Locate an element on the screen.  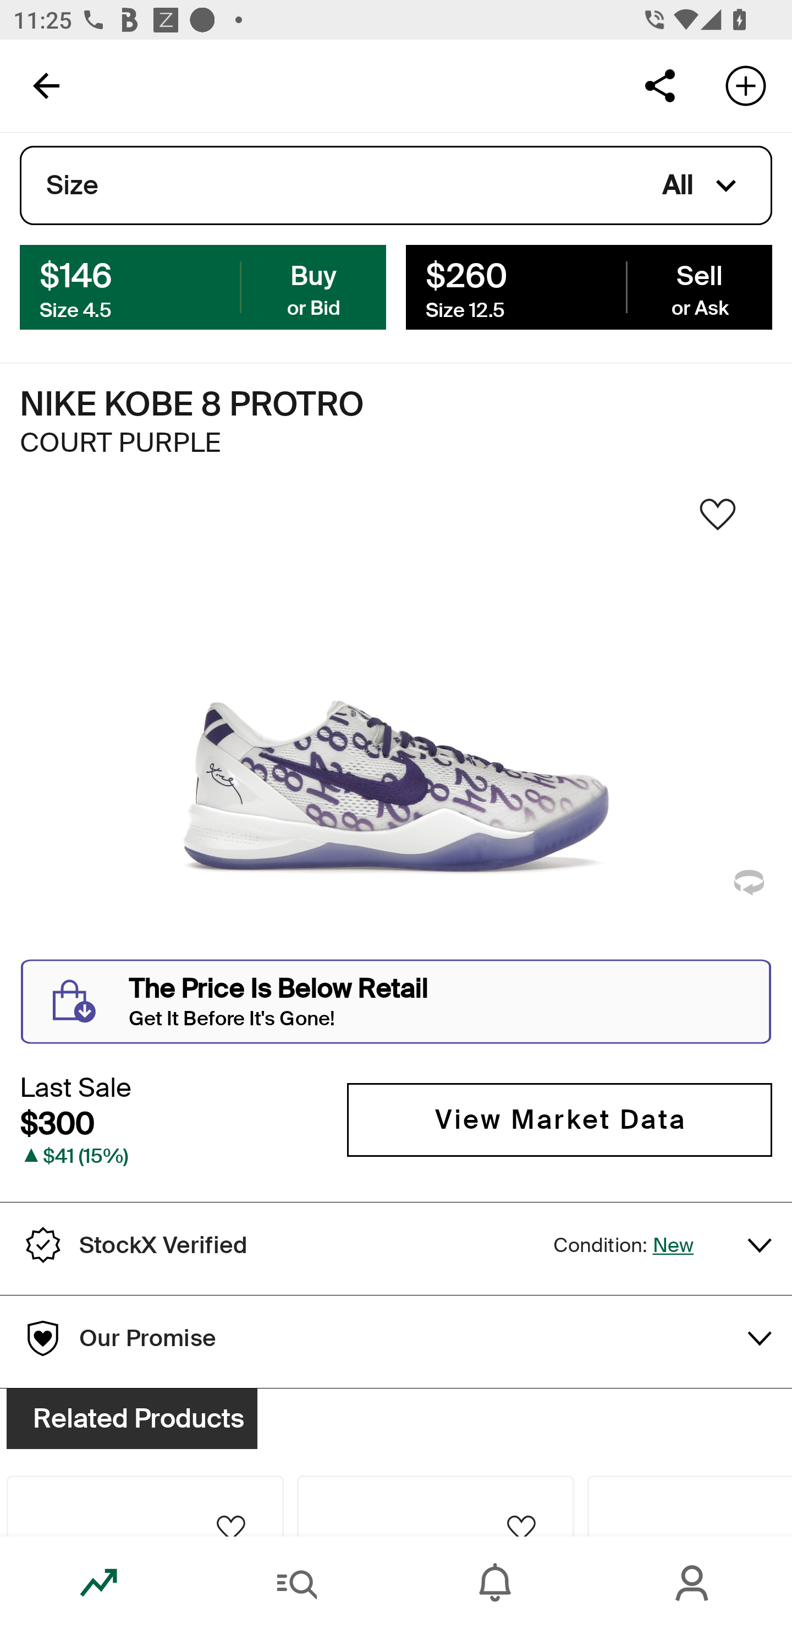
Inbox is located at coordinates (495, 1583).